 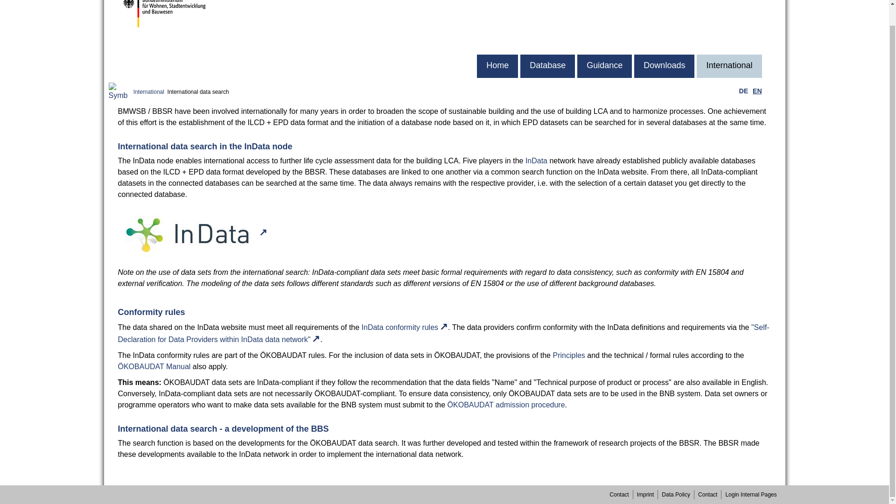 I want to click on English Version, so click(x=757, y=91).